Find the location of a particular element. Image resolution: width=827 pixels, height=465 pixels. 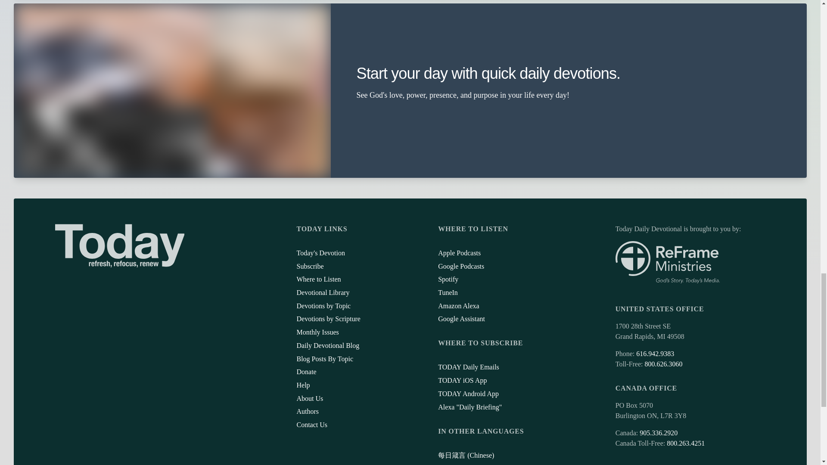

Where to Listen is located at coordinates (318, 279).